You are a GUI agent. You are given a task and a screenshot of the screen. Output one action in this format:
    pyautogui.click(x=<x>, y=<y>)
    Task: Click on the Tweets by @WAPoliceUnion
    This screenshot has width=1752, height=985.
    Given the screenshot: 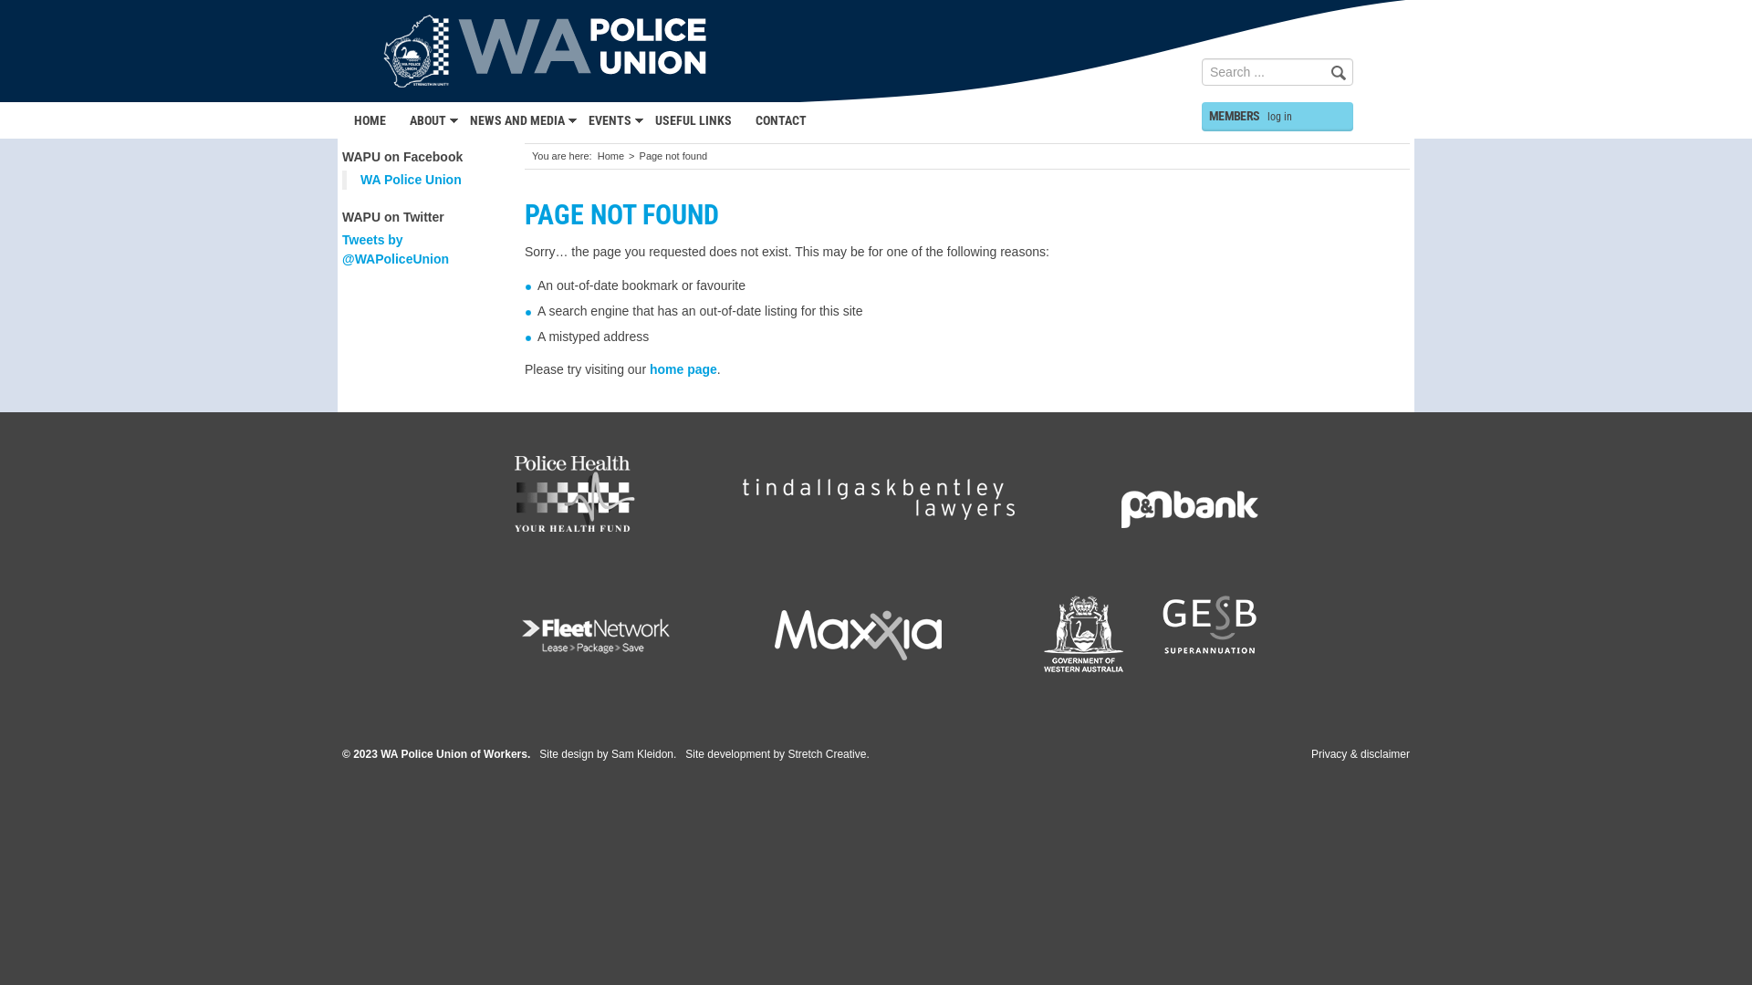 What is the action you would take?
    pyautogui.click(x=395, y=250)
    